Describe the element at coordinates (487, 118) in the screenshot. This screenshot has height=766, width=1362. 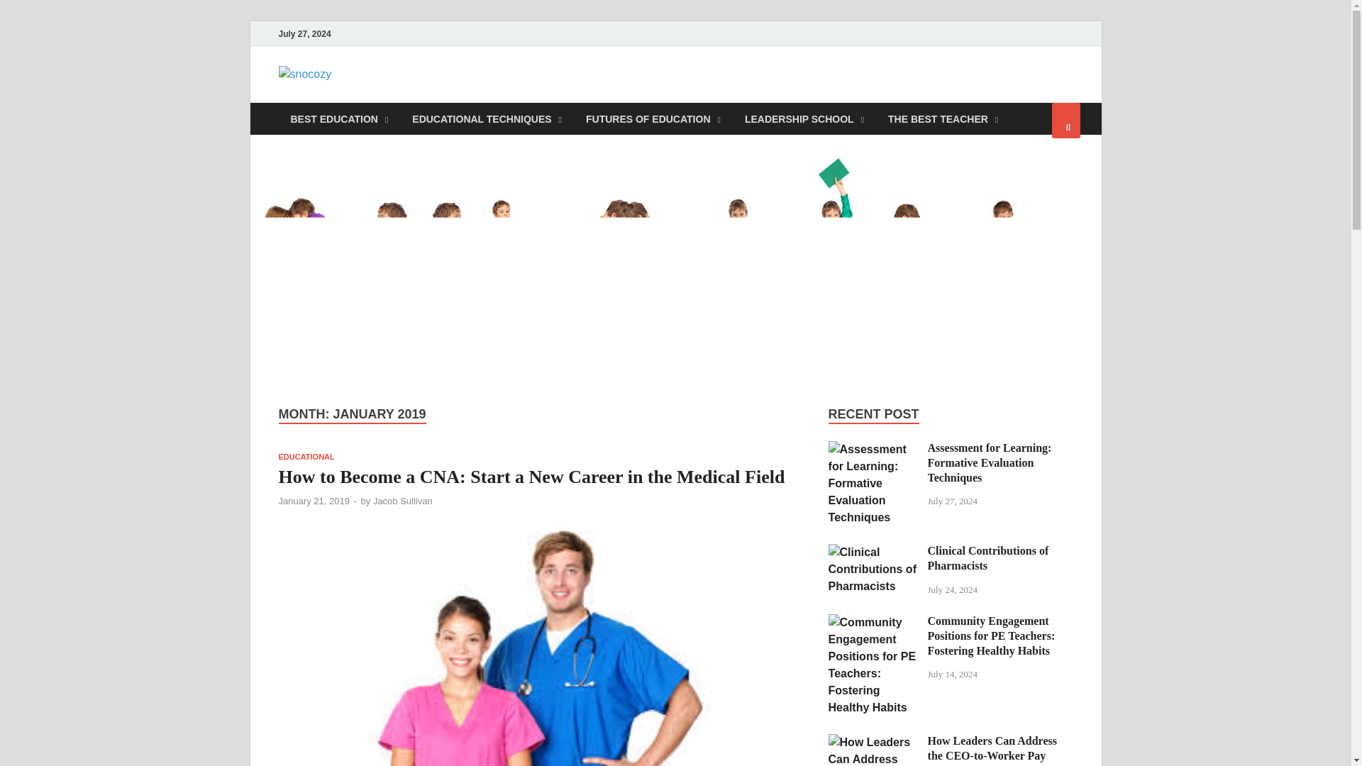
I see `EDUCATIONAL TECHNIQUES` at that location.